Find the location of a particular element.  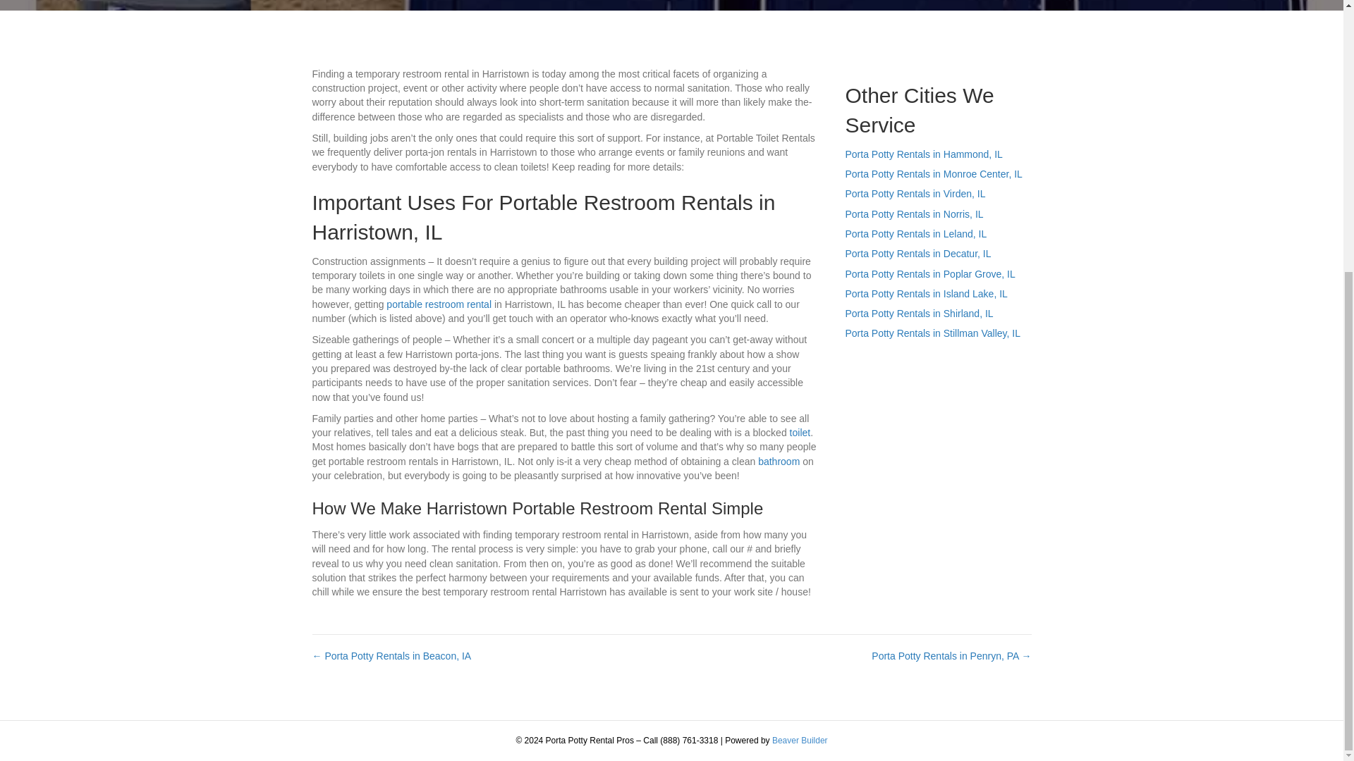

portable restroom rental is located at coordinates (439, 304).